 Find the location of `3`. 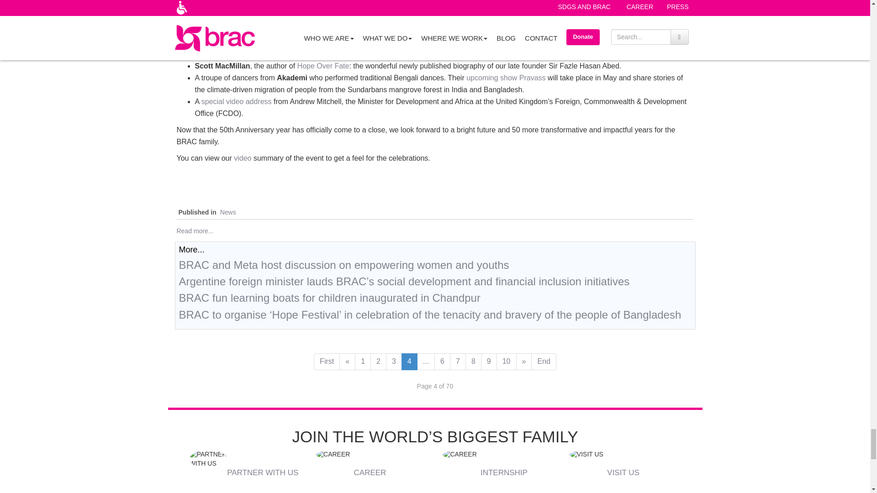

3 is located at coordinates (394, 362).